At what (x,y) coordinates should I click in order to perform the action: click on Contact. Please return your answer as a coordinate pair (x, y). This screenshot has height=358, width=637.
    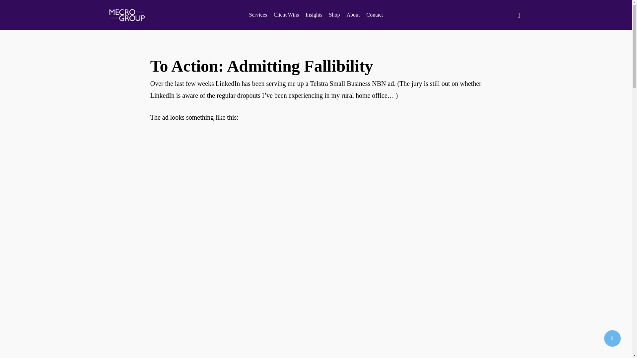
    Looking at the image, I should click on (374, 15).